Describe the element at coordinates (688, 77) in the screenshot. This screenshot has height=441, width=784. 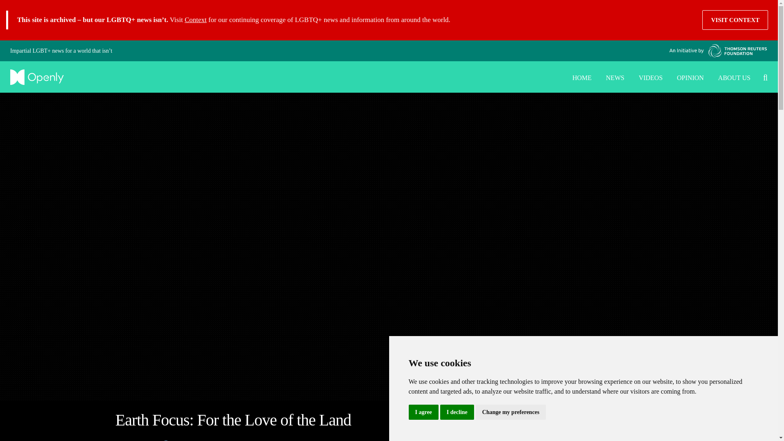
I see `OPINION` at that location.